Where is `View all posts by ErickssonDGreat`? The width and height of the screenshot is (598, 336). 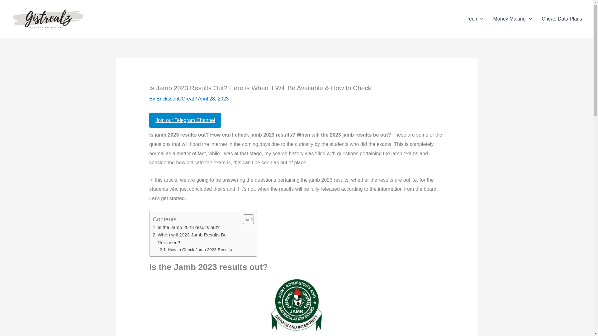
View all posts by ErickssonDGreat is located at coordinates (176, 99).